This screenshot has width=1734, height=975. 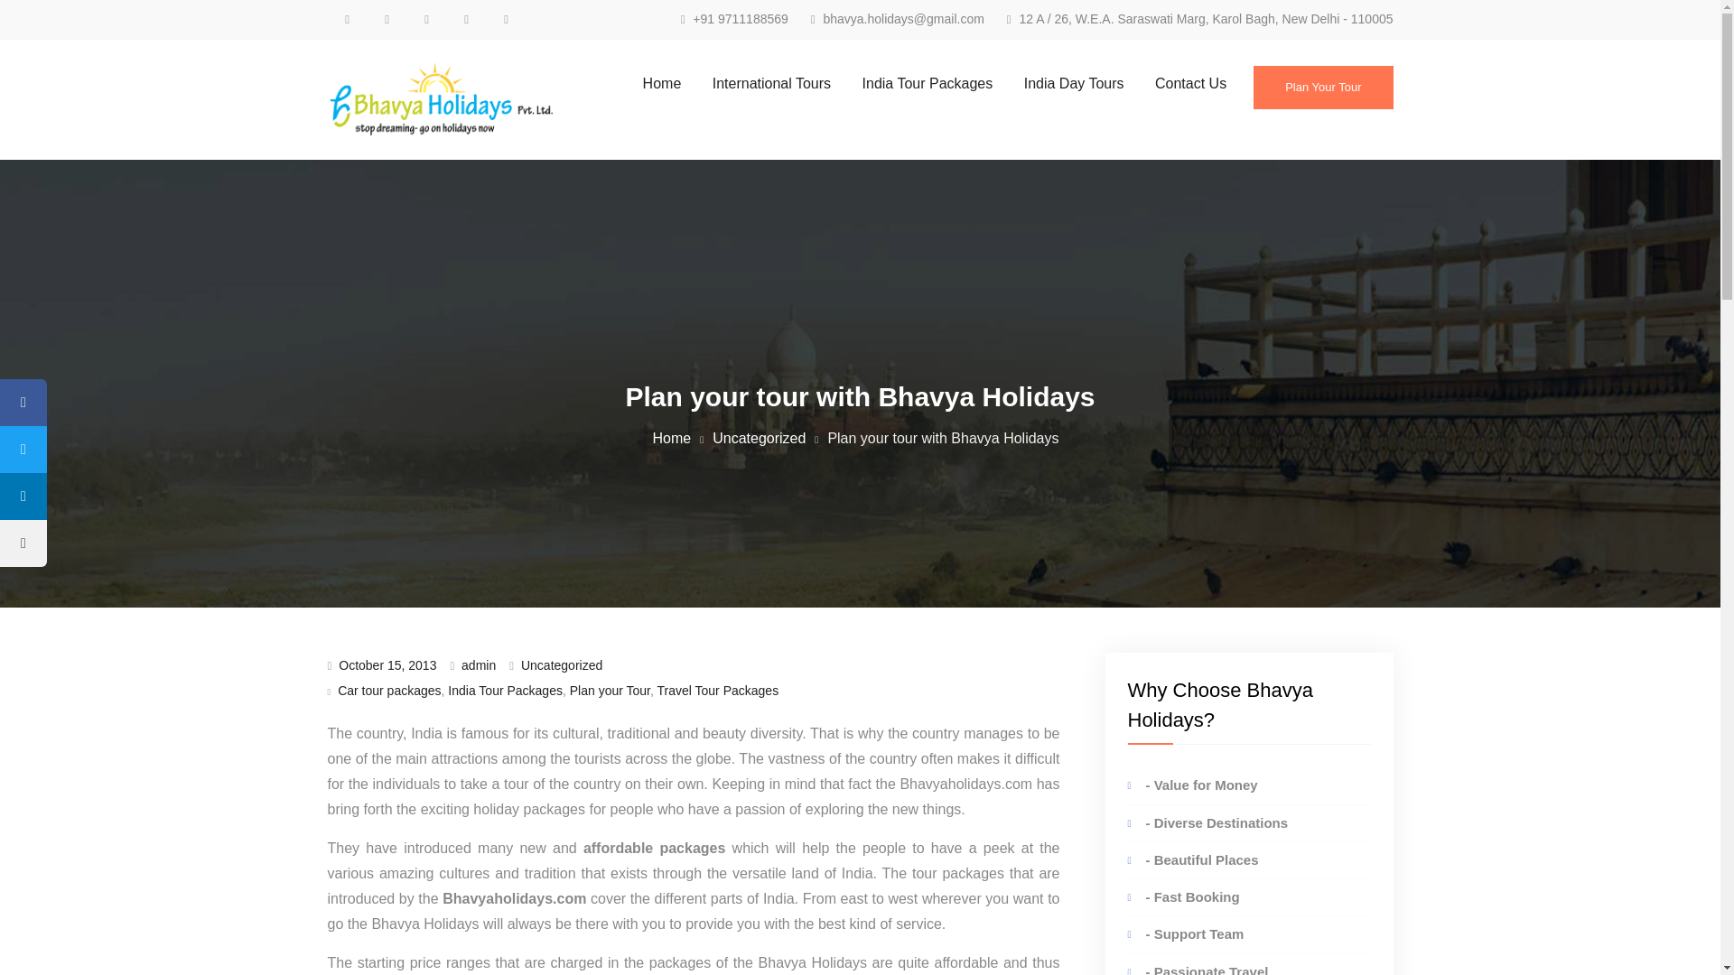 What do you see at coordinates (504, 691) in the screenshot?
I see `India Tour Packages` at bounding box center [504, 691].